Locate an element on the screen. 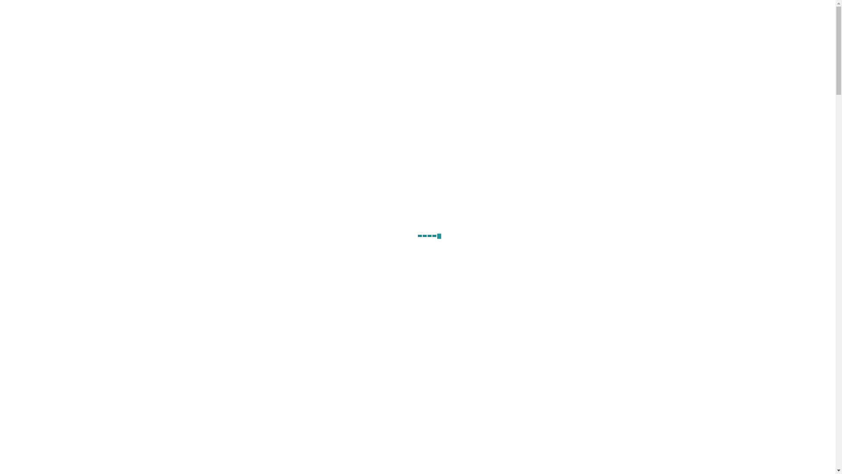 This screenshot has width=842, height=474. Veranstaltungen is located at coordinates (630, 359).